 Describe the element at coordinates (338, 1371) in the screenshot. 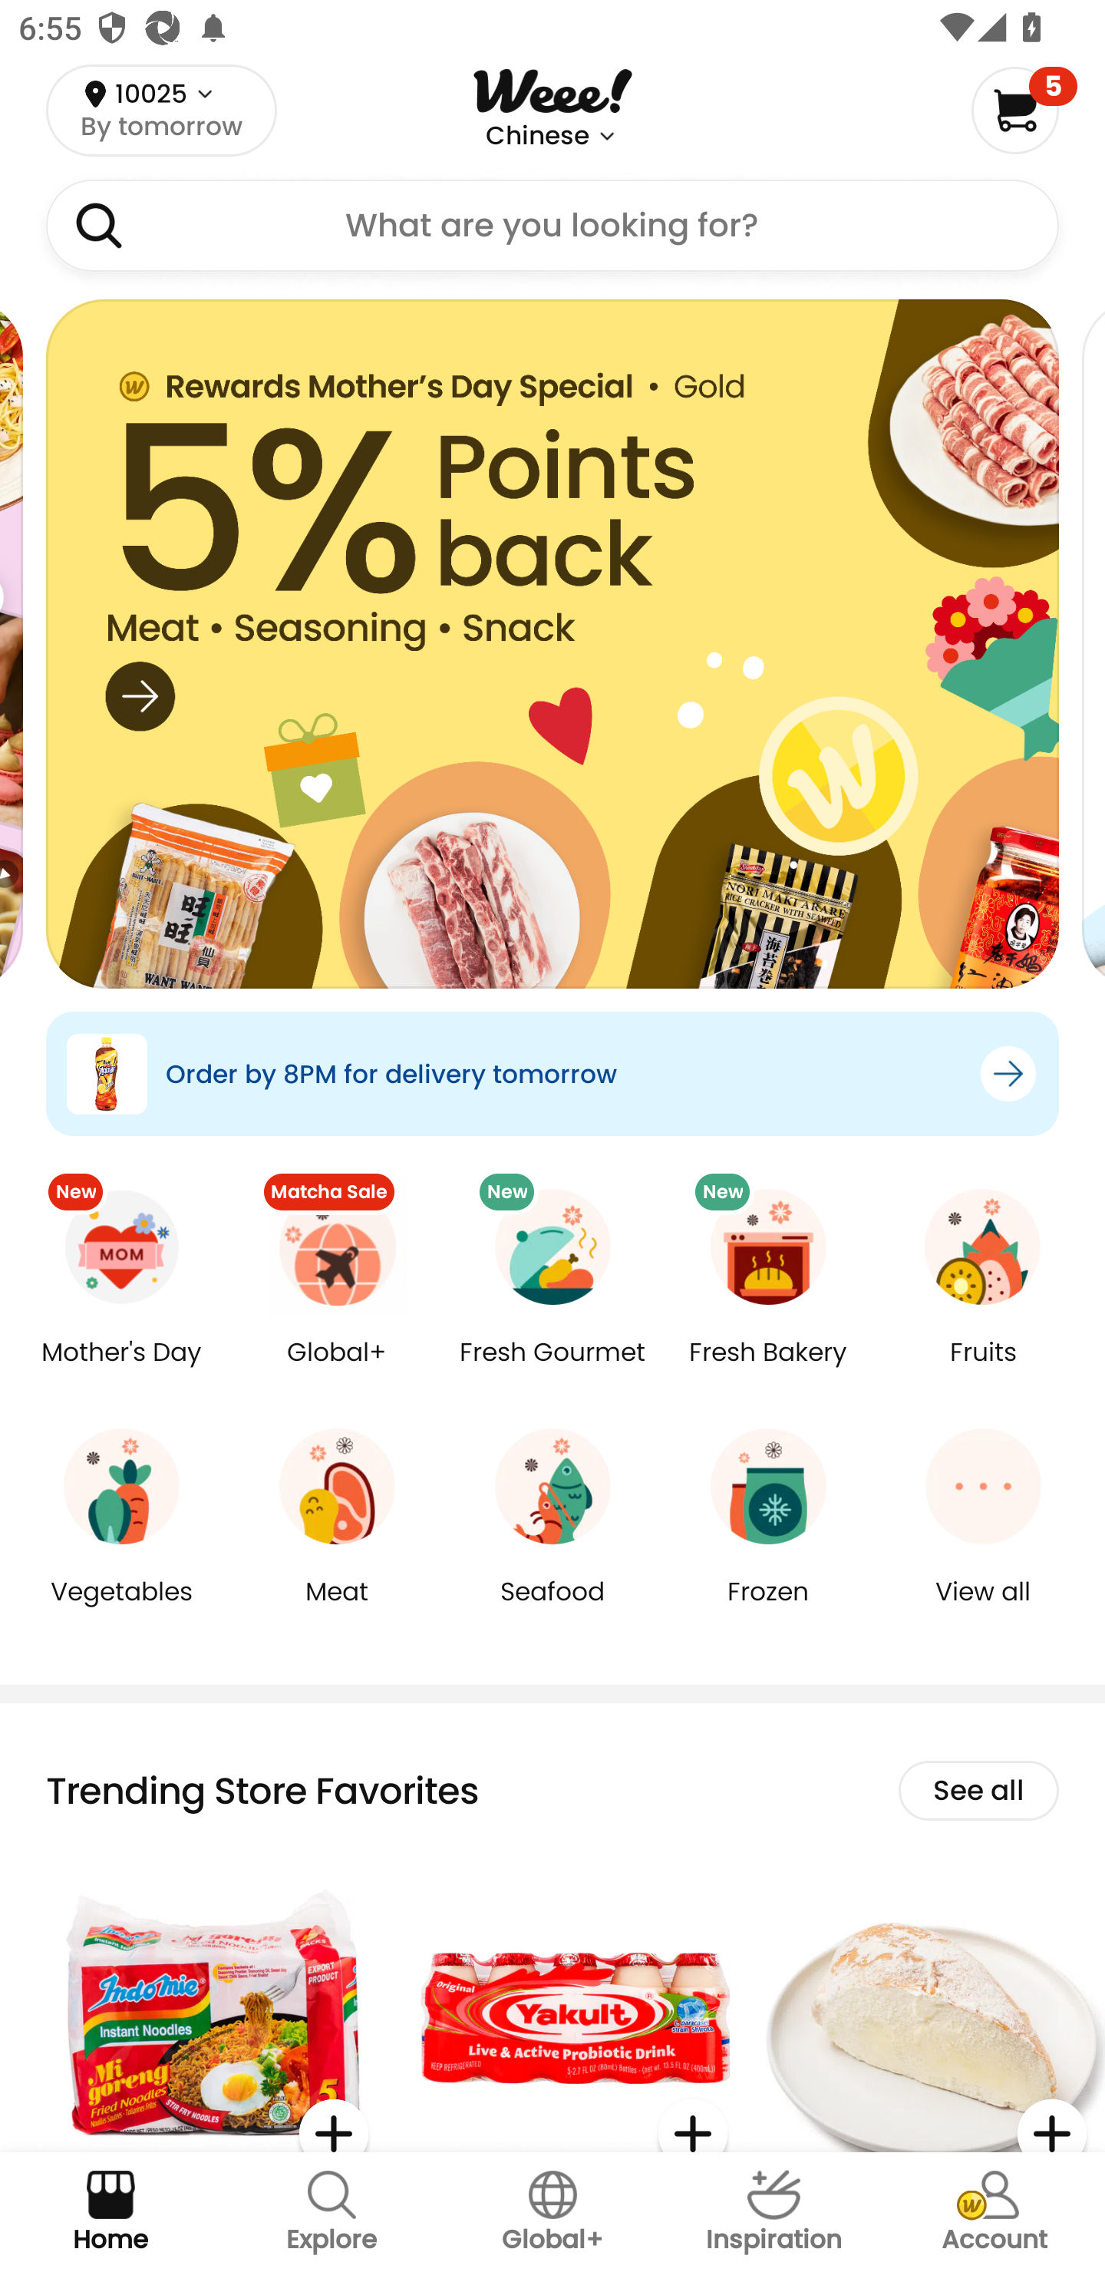

I see `Global+` at that location.